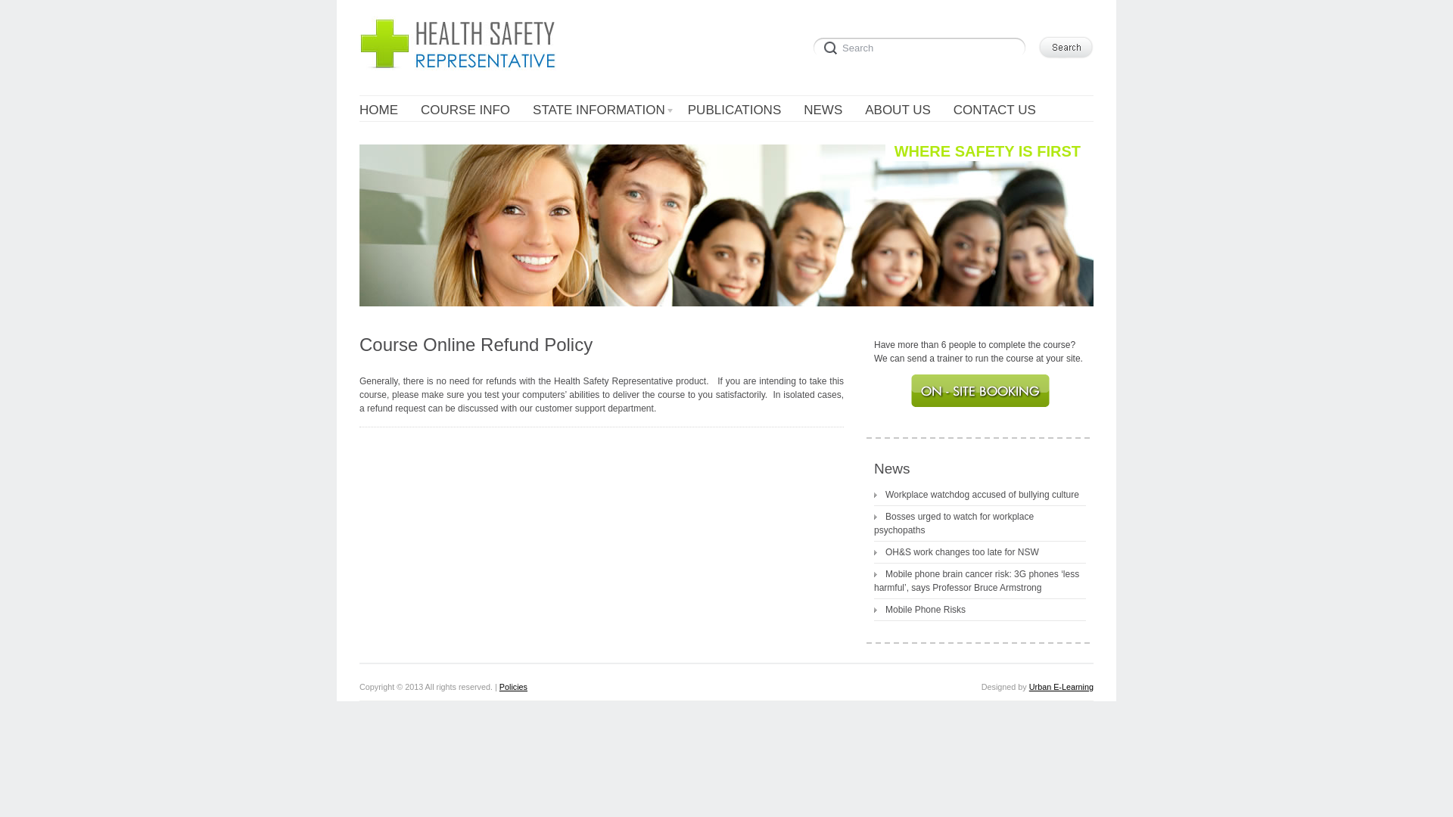  I want to click on search, so click(923, 46).